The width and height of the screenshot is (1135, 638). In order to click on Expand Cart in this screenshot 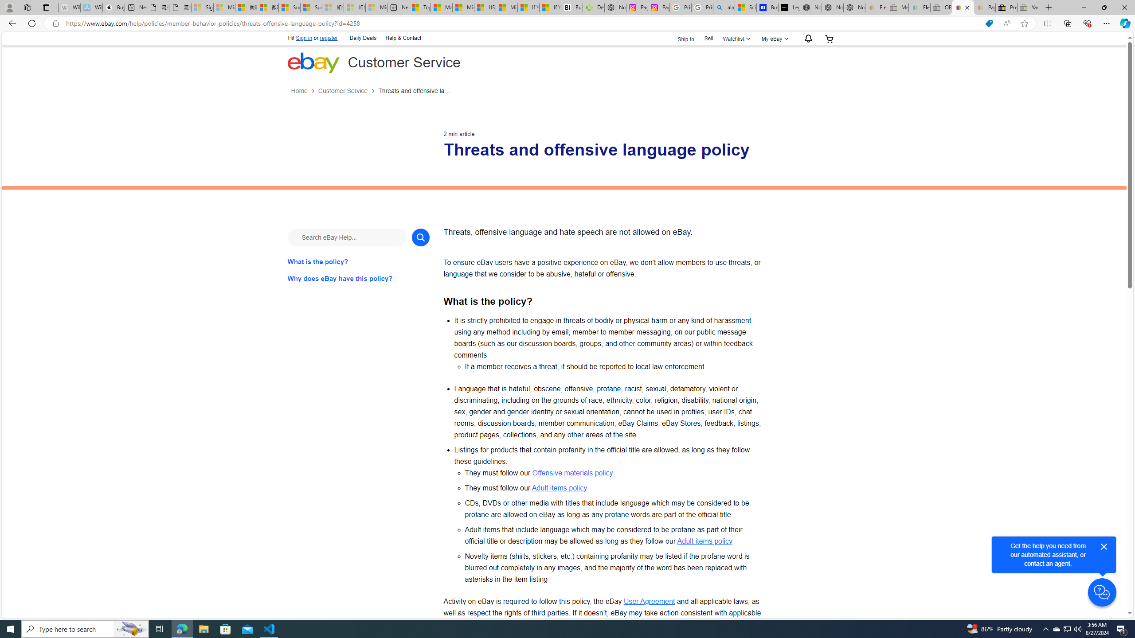, I will do `click(830, 38)`.